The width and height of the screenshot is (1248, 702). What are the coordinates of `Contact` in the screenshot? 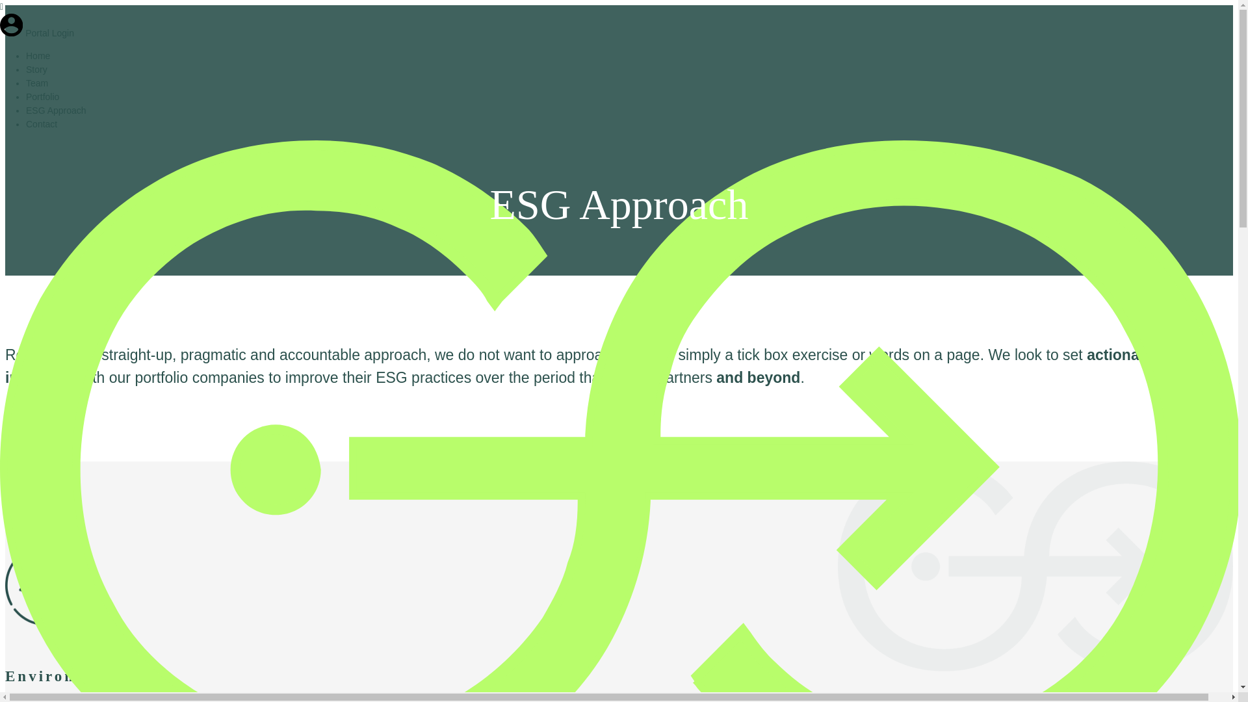 It's located at (42, 123).